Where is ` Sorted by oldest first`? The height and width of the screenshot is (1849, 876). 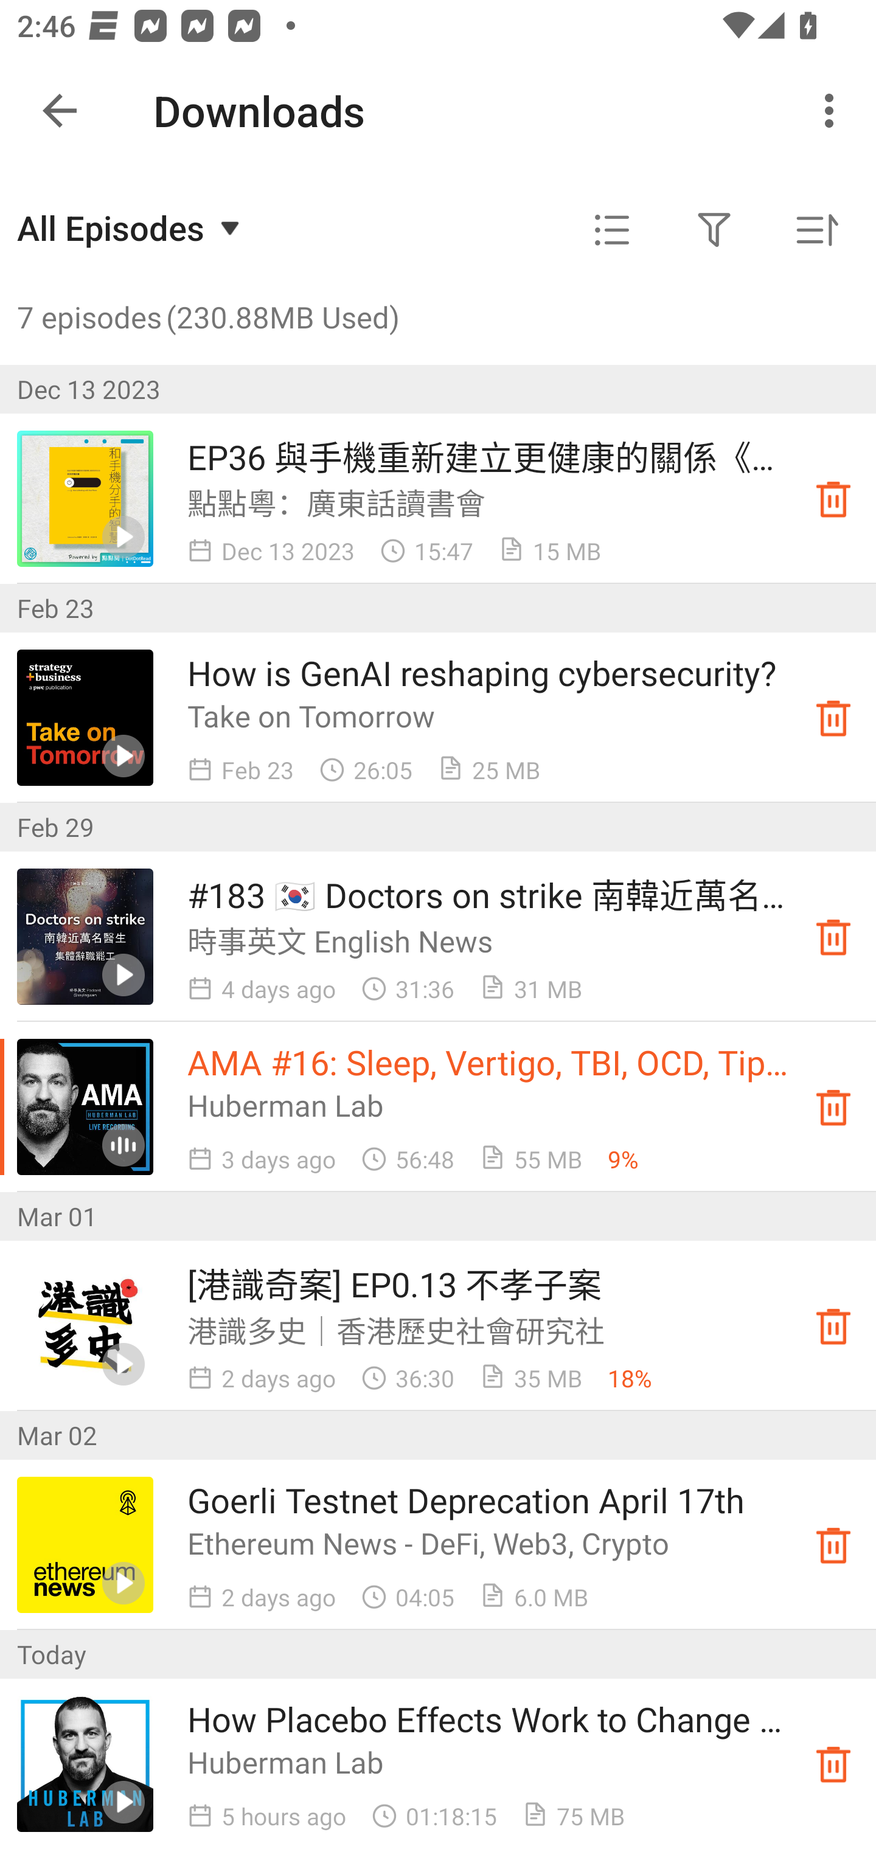  Sorted by oldest first is located at coordinates (816, 230).